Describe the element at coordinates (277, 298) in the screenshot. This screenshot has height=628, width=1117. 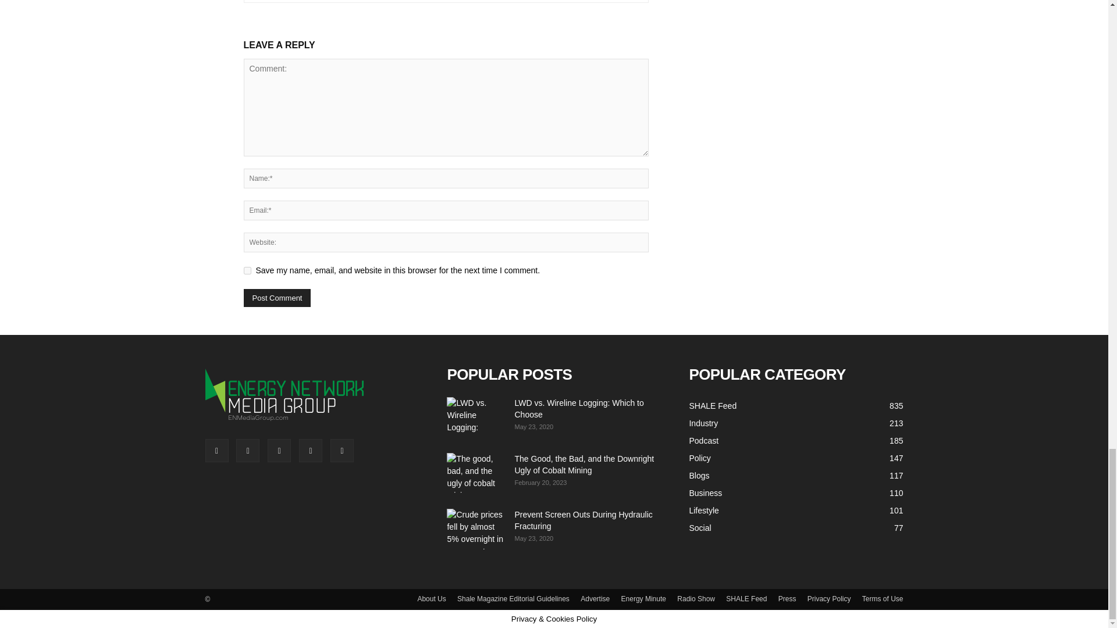
I see `Post Comment` at that location.